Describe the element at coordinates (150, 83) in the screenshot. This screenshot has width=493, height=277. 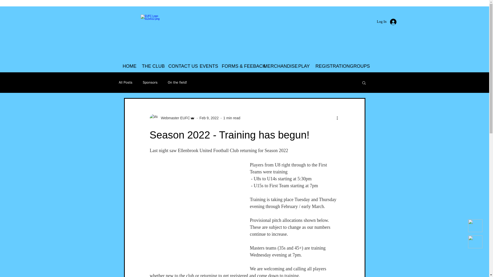
I see `Sponsors` at that location.